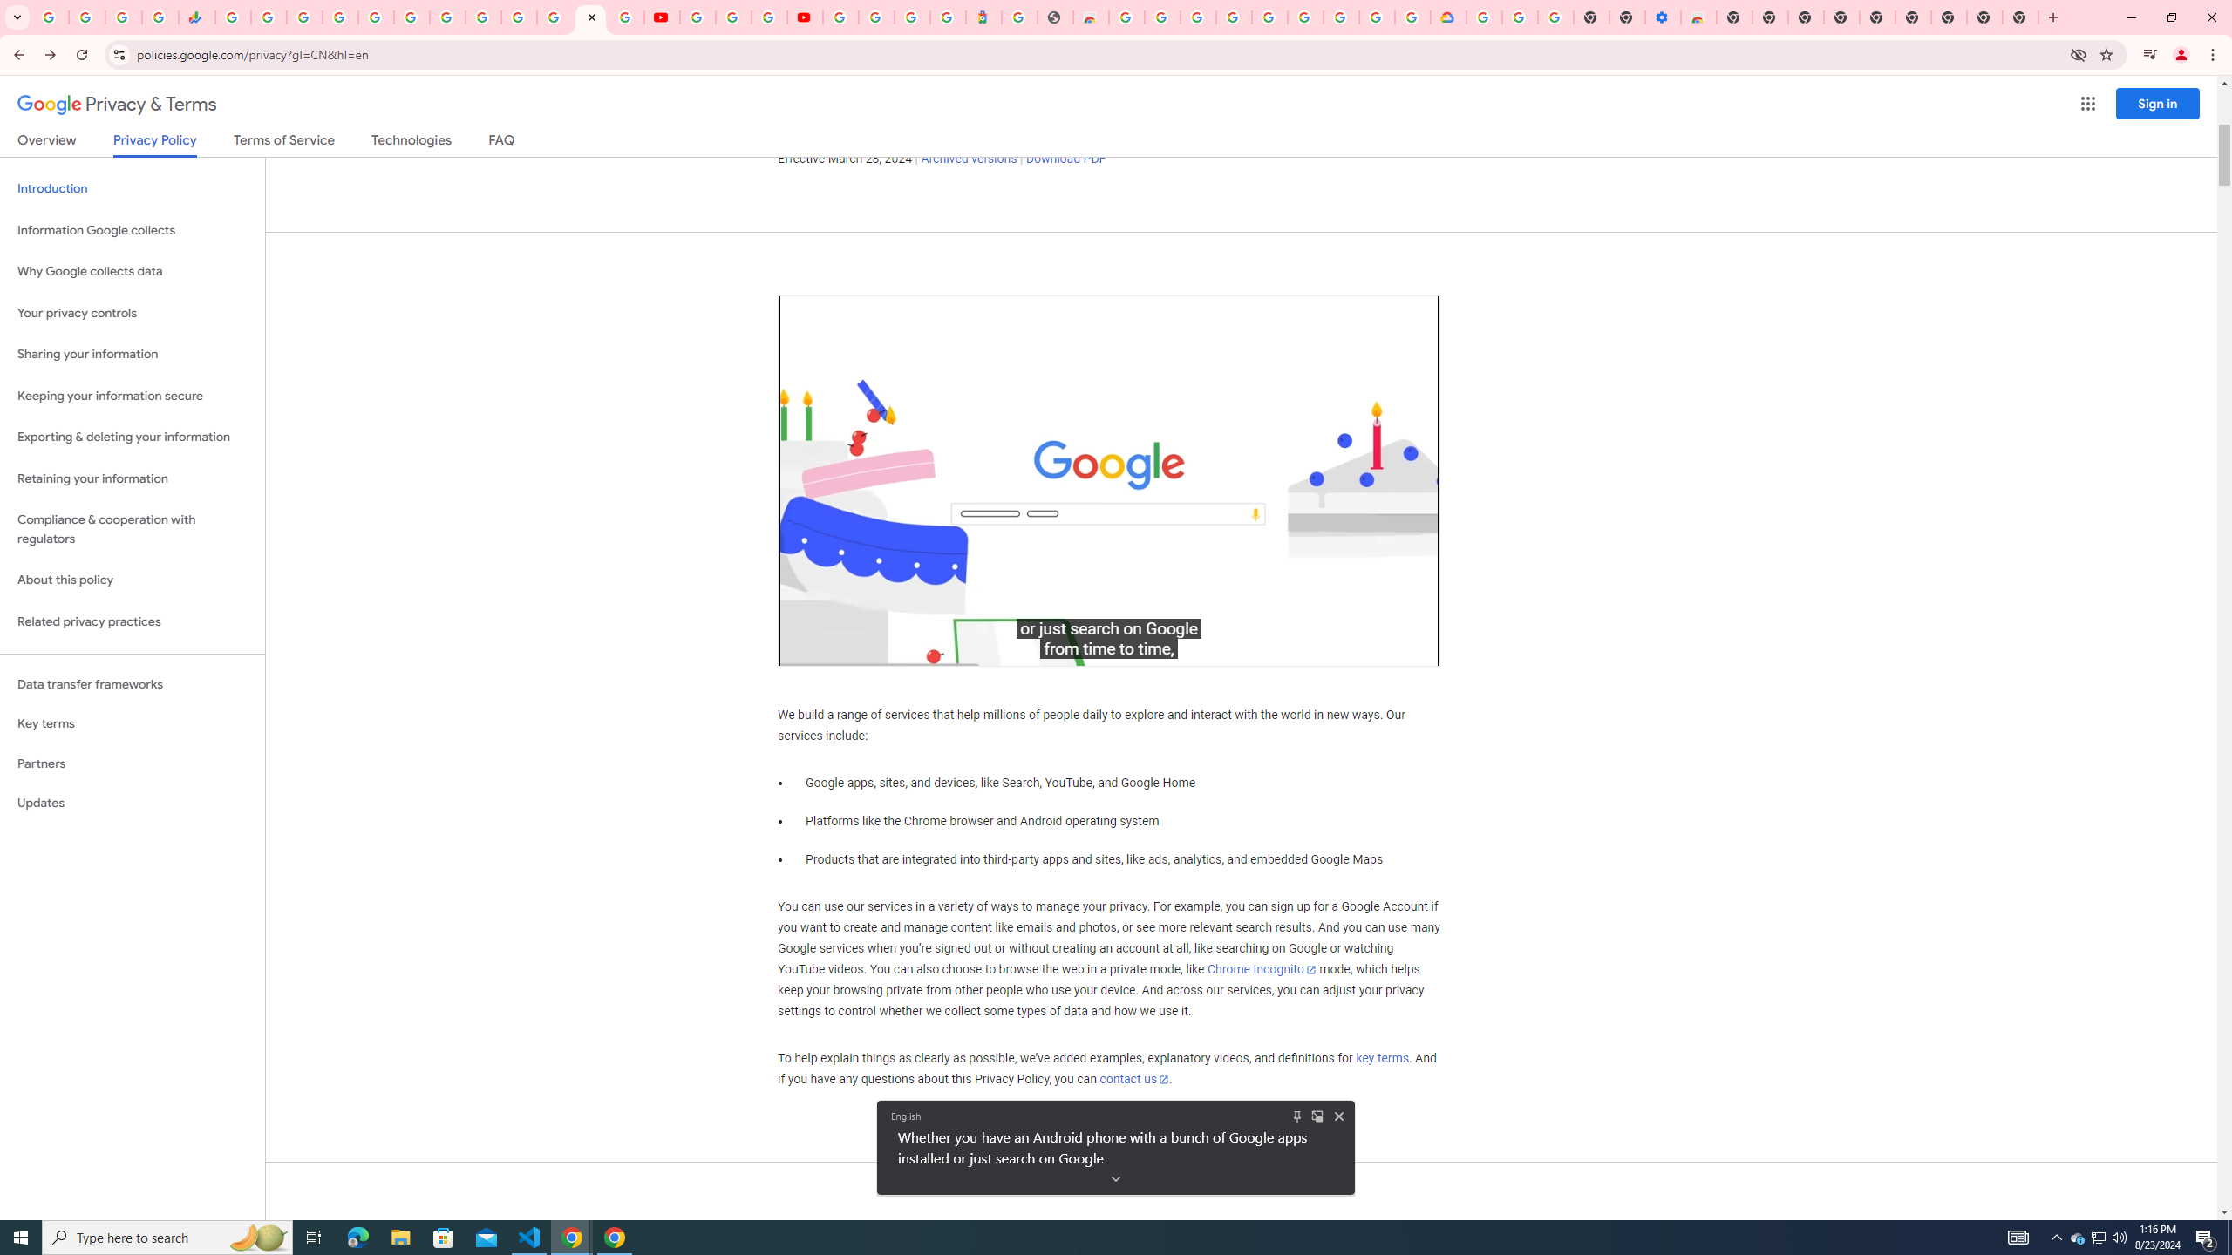  I want to click on Data transfer frameworks, so click(133, 684).